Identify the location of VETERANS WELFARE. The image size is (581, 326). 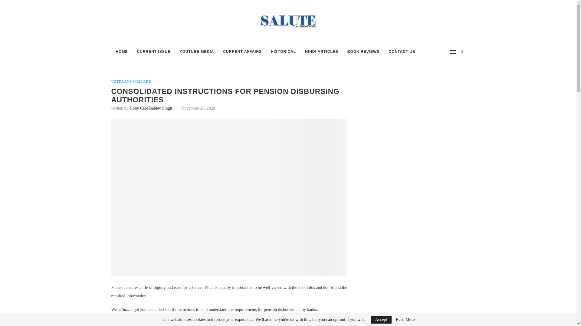
(131, 81).